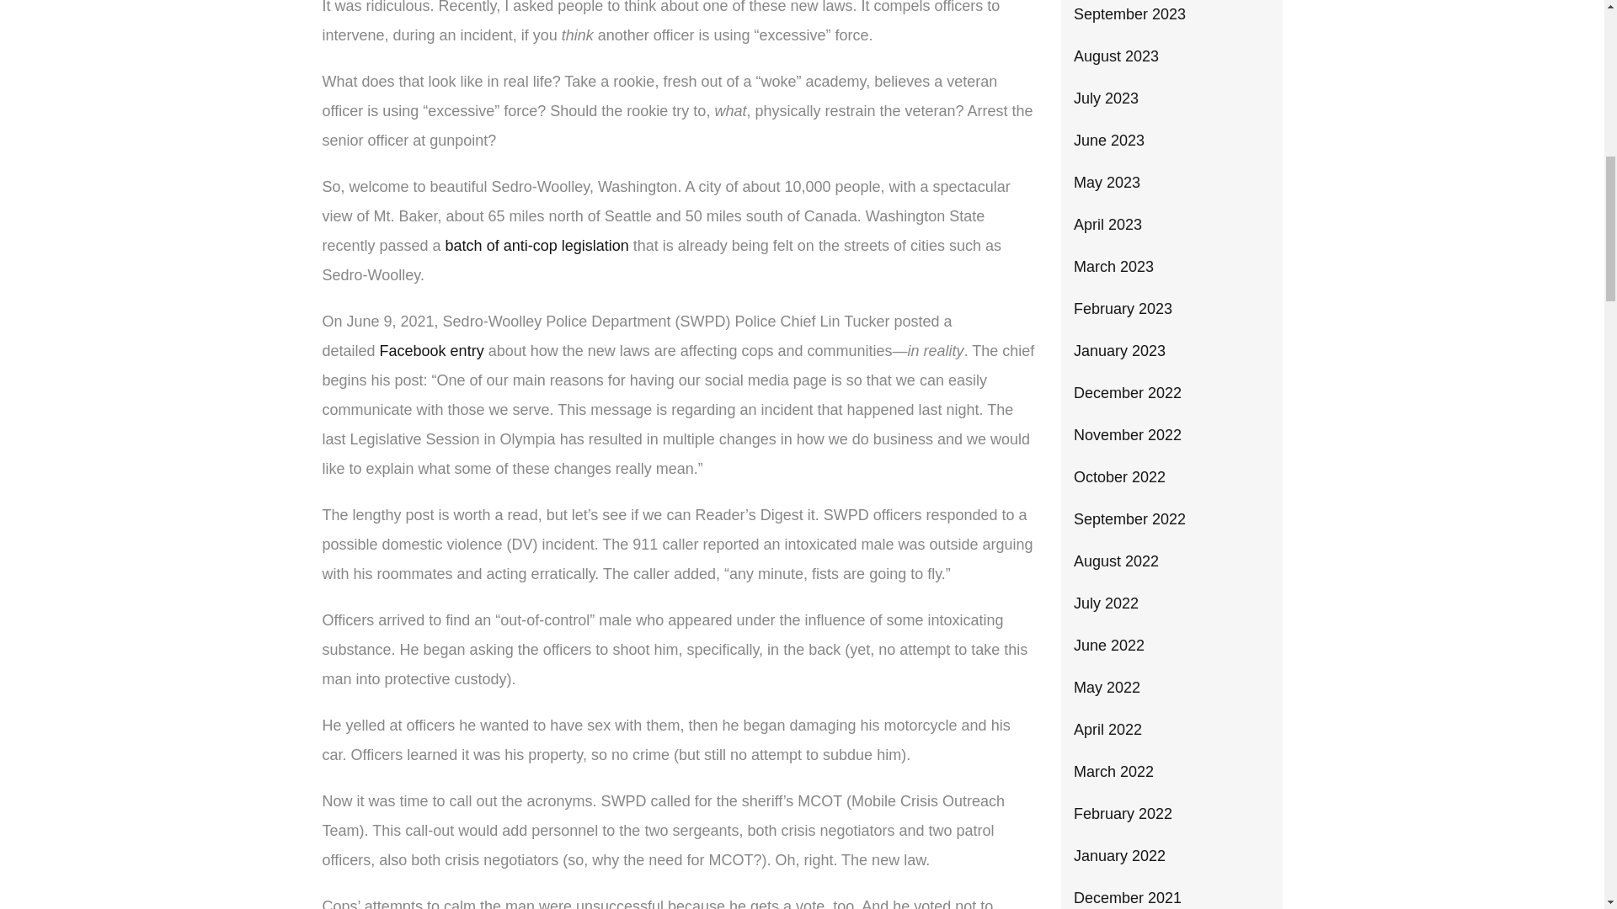 The height and width of the screenshot is (909, 1617). What do you see at coordinates (1113, 266) in the screenshot?
I see `March 2023` at bounding box center [1113, 266].